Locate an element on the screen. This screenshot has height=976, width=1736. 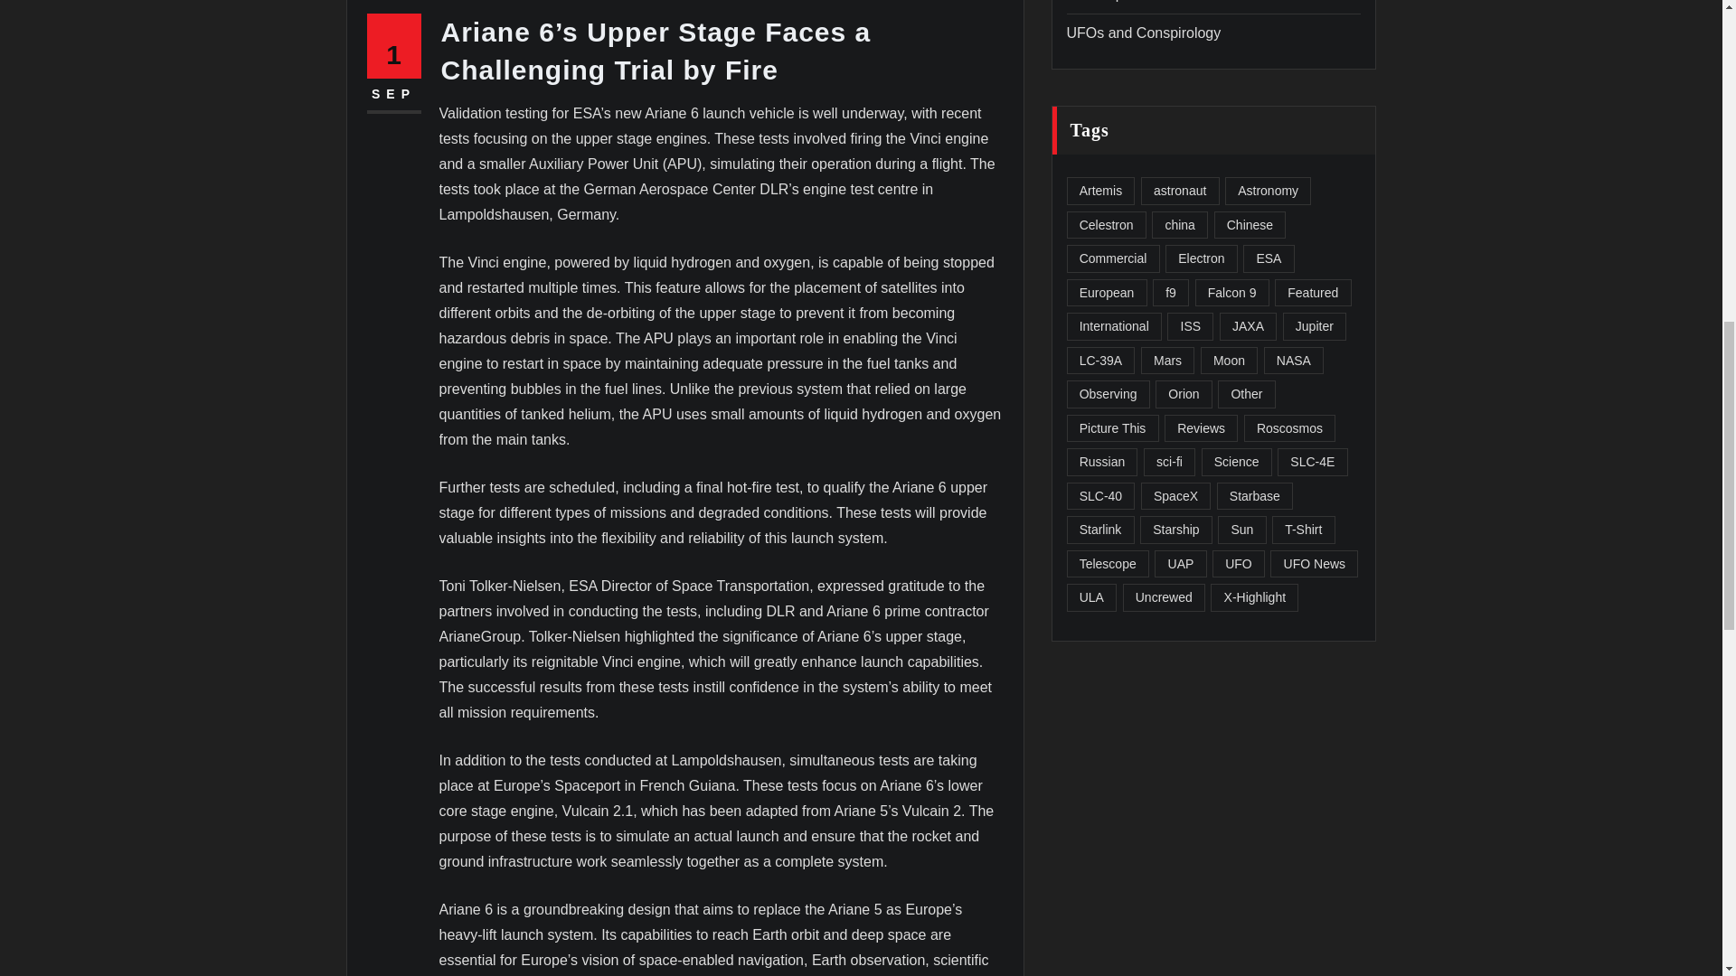
Commercial is located at coordinates (1113, 258).